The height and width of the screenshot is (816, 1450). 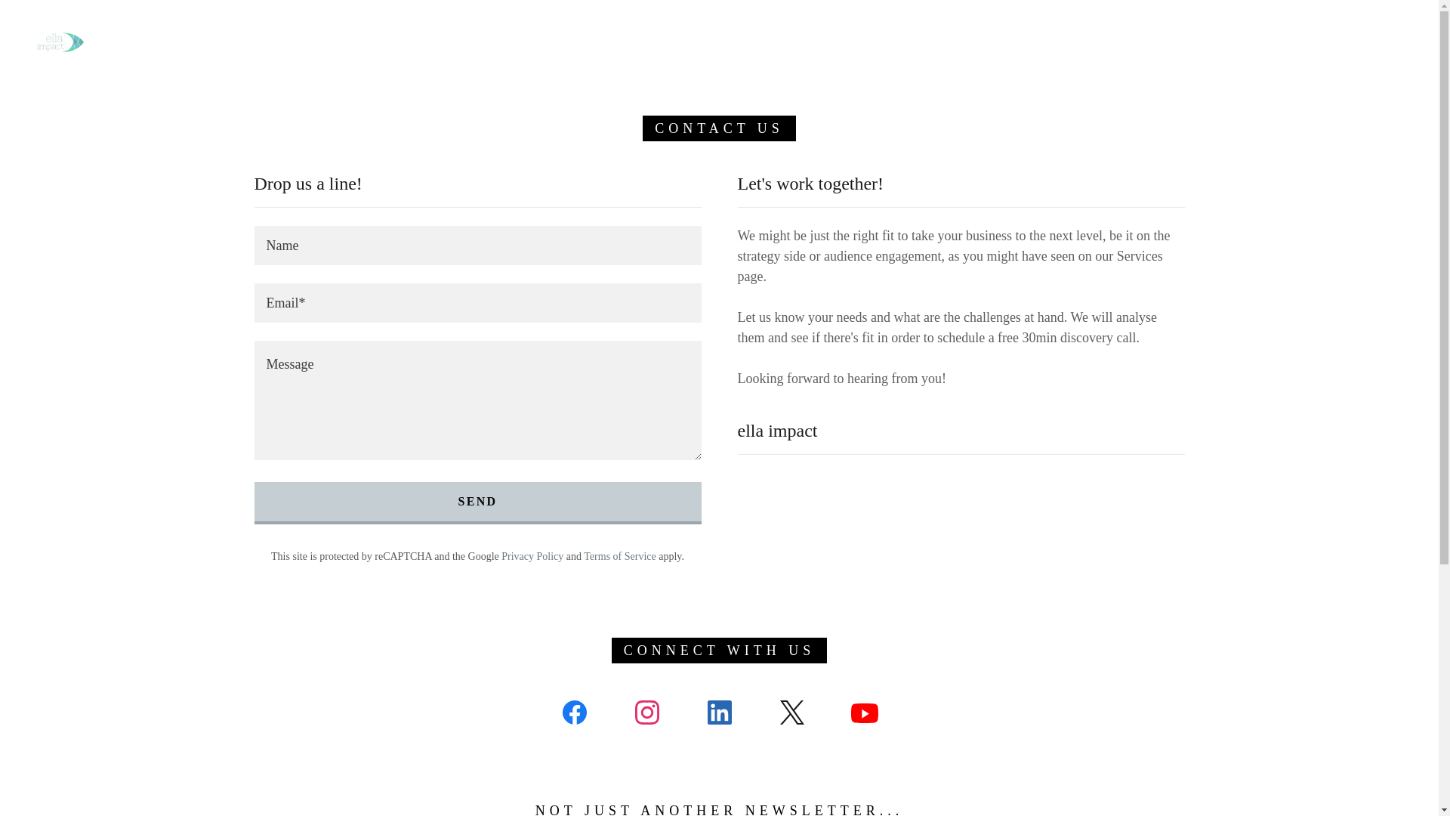 What do you see at coordinates (477, 503) in the screenshot?
I see `SEND` at bounding box center [477, 503].